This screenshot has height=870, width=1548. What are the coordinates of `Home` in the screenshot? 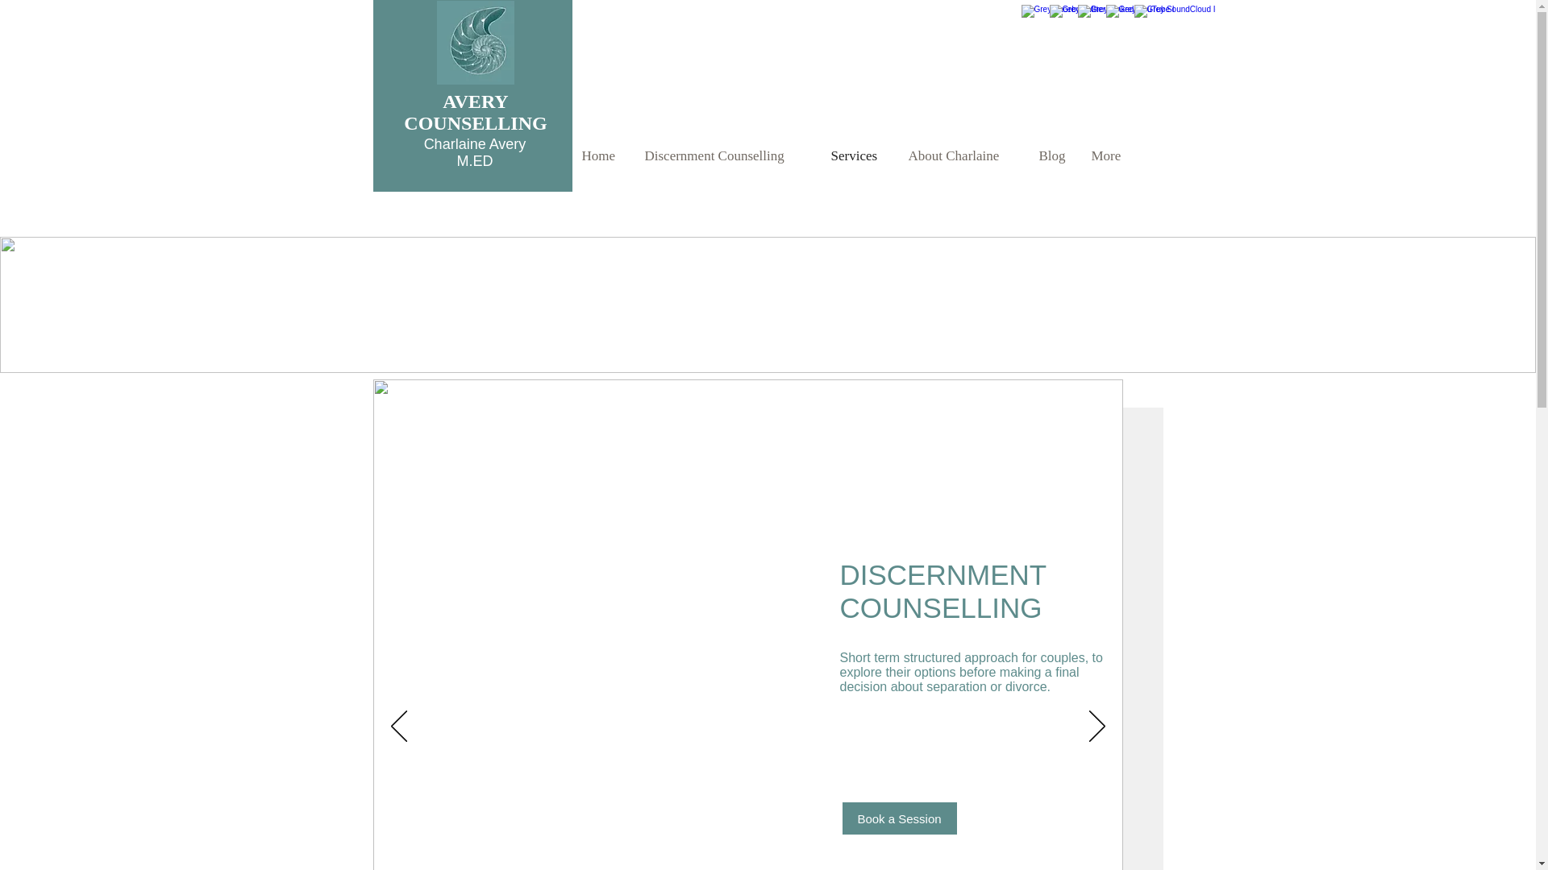 It's located at (600, 156).